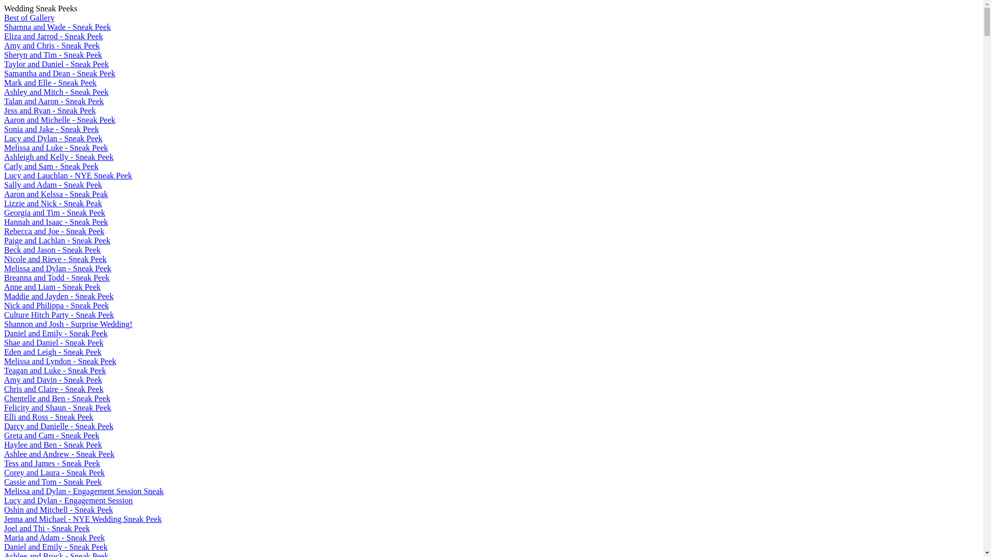 The image size is (991, 557). Describe the element at coordinates (55, 537) in the screenshot. I see `Maria and Adam - Sneak Peek` at that location.